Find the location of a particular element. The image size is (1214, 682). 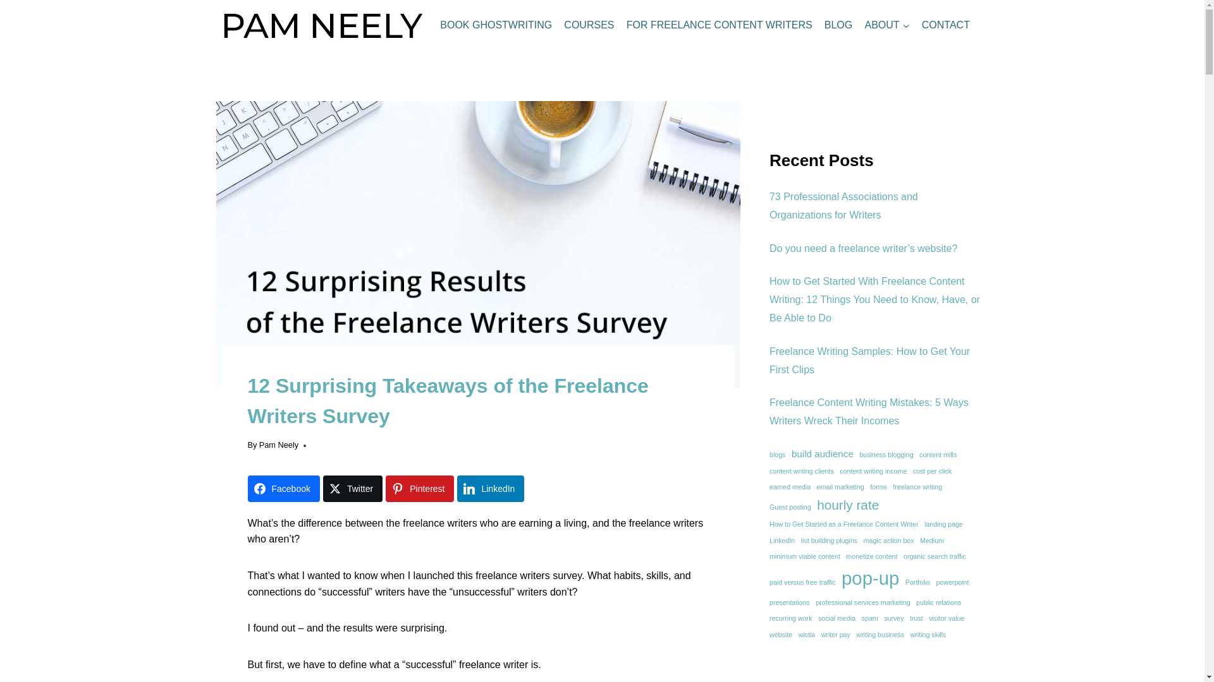

Share on Facebook is located at coordinates (283, 488).